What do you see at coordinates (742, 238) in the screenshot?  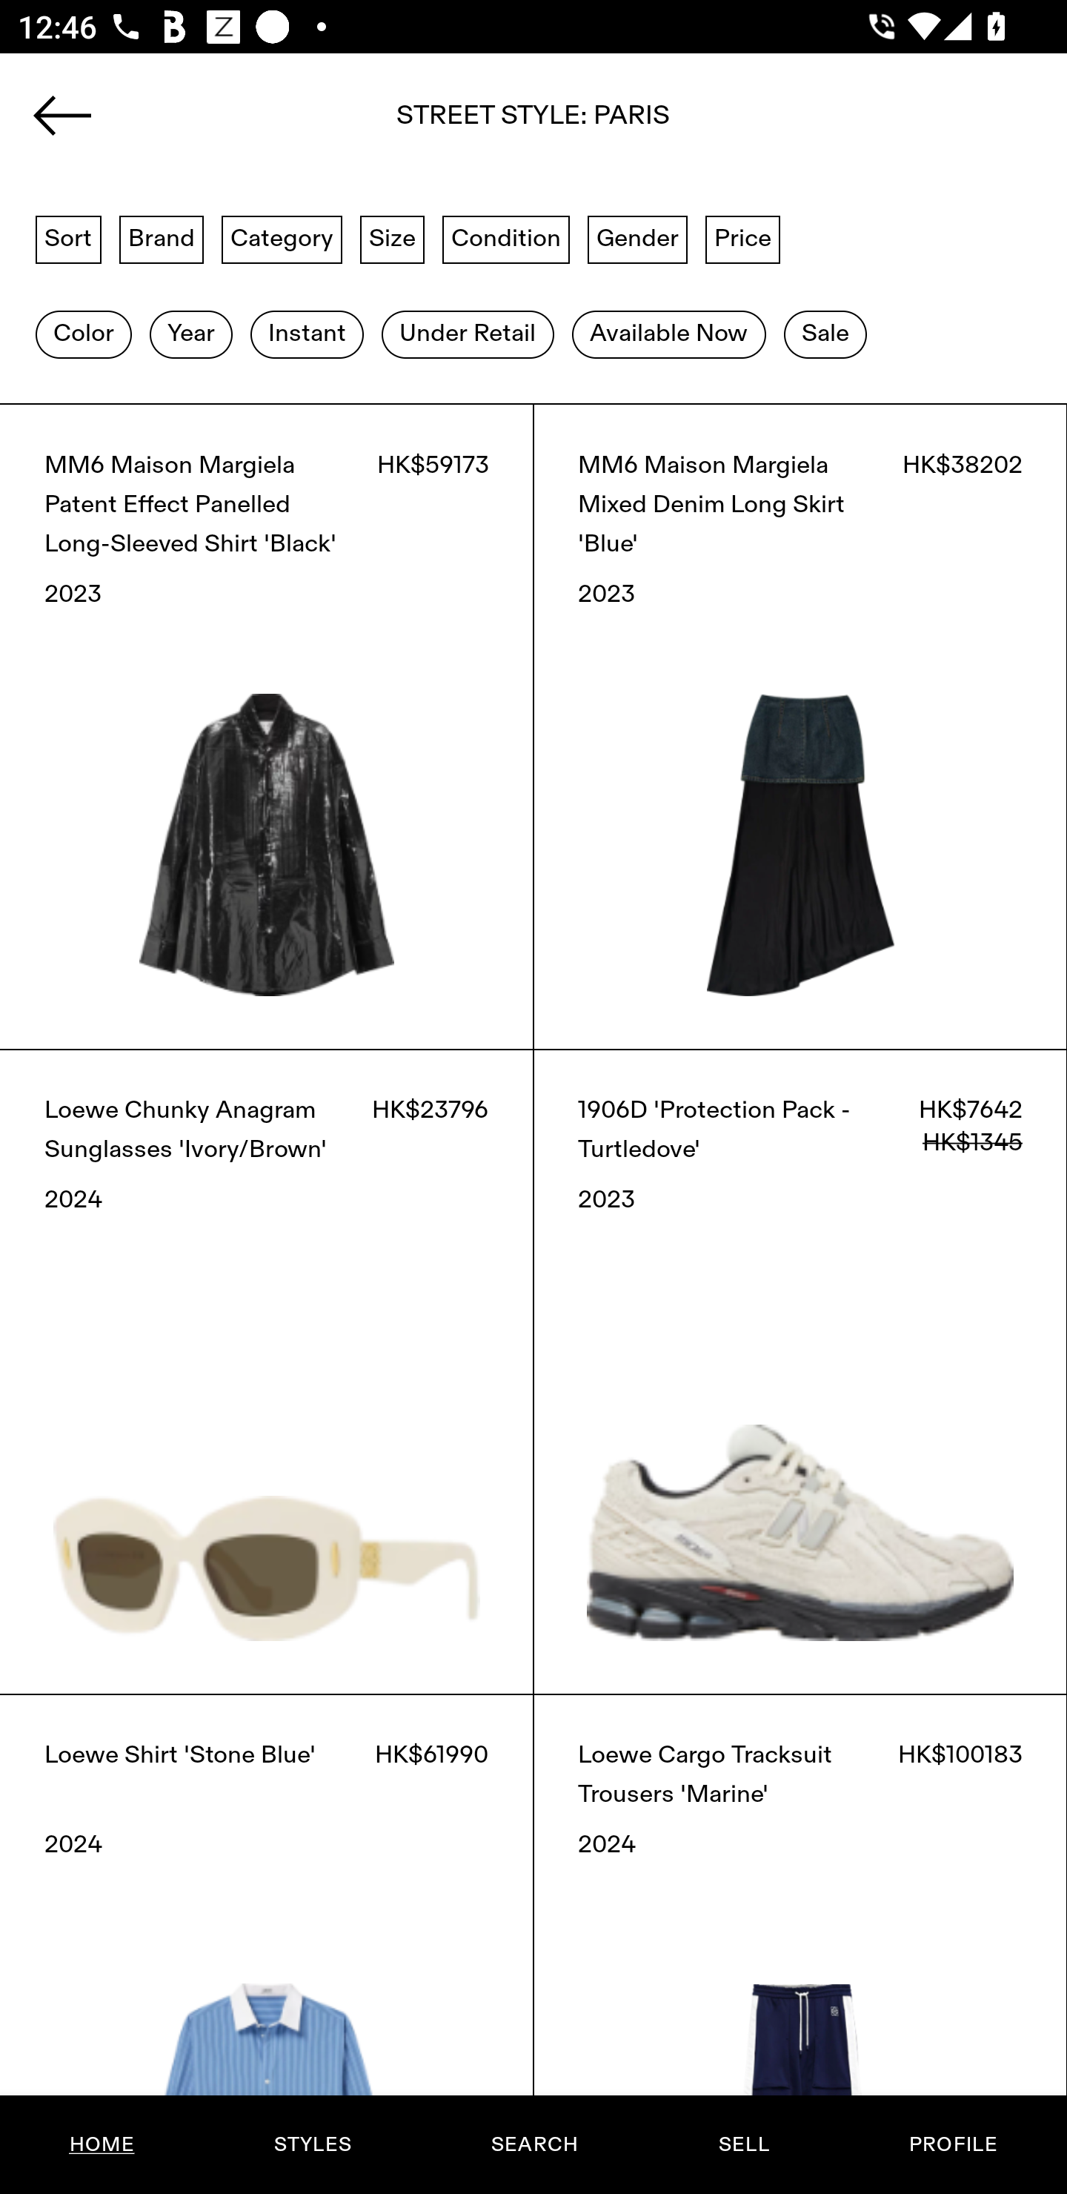 I see `Price` at bounding box center [742, 238].